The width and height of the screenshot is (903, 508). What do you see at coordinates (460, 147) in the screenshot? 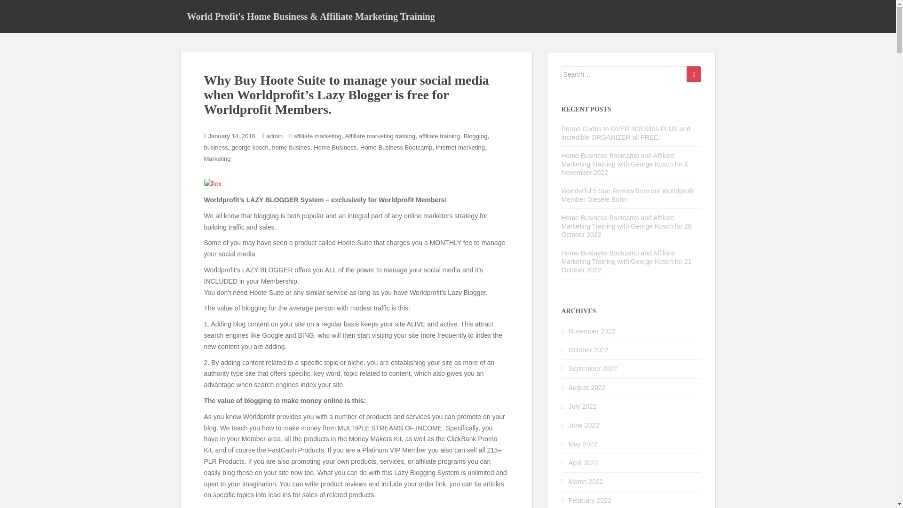
I see `internet marketing` at bounding box center [460, 147].